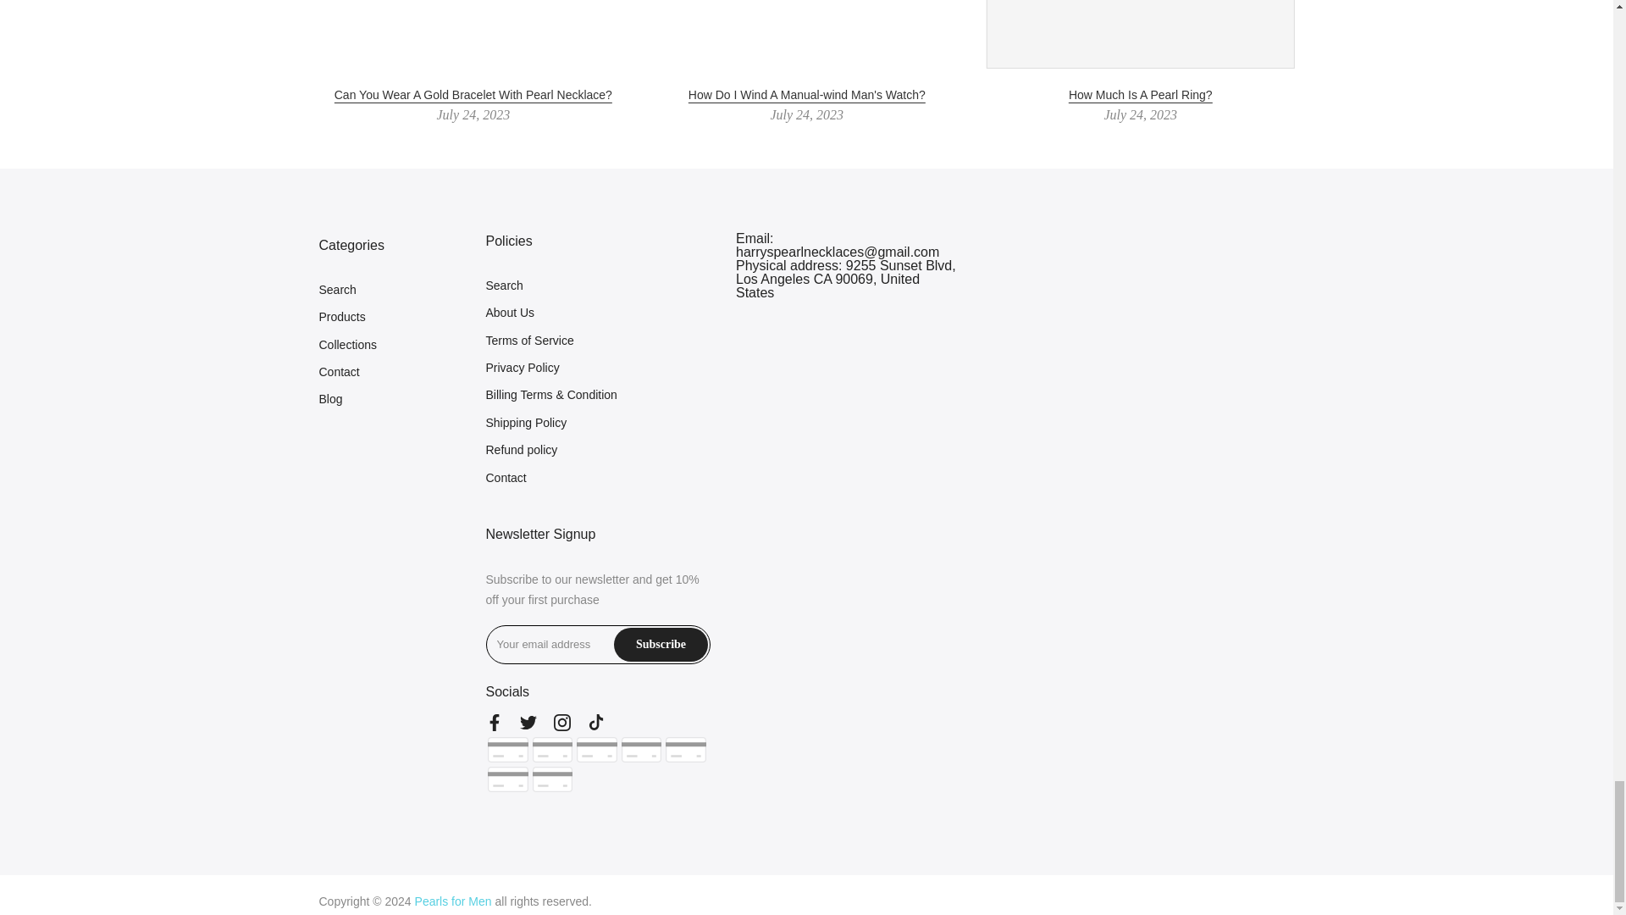  Describe the element at coordinates (347, 344) in the screenshot. I see `Collections` at that location.